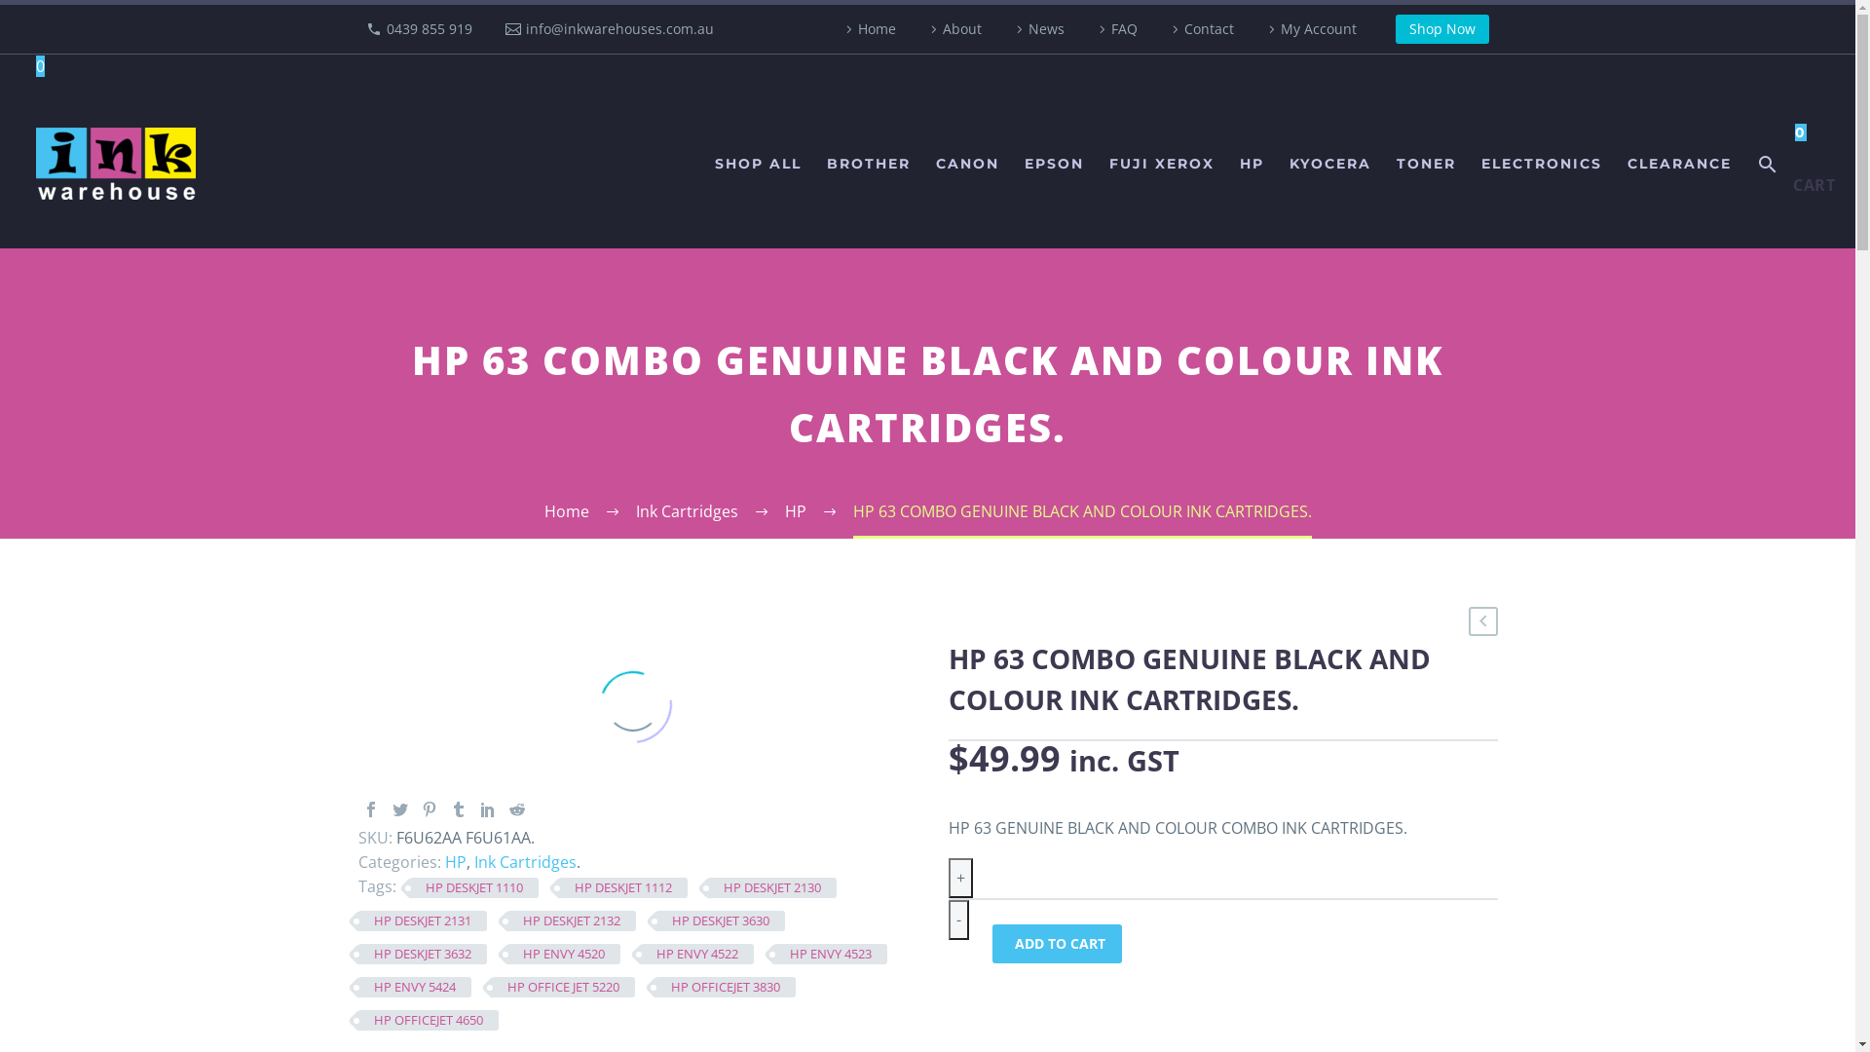 The width and height of the screenshot is (1870, 1052). I want to click on HP DESKJET 2132, so click(571, 921).